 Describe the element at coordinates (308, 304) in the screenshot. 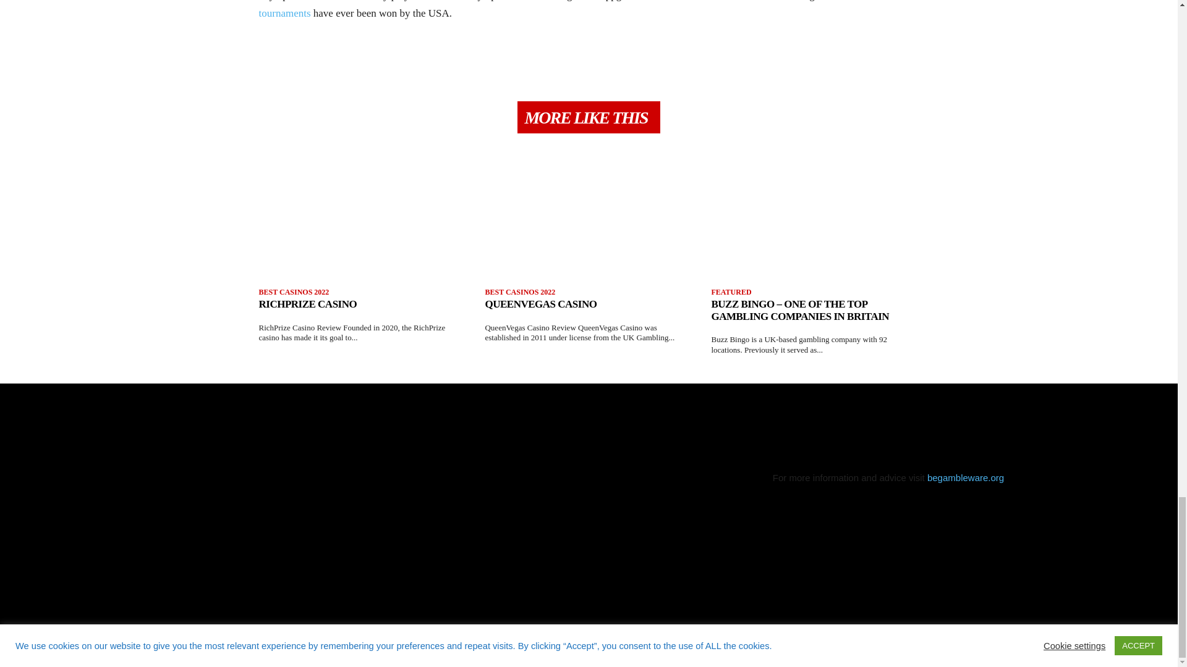

I see `RichPrize Casino` at that location.